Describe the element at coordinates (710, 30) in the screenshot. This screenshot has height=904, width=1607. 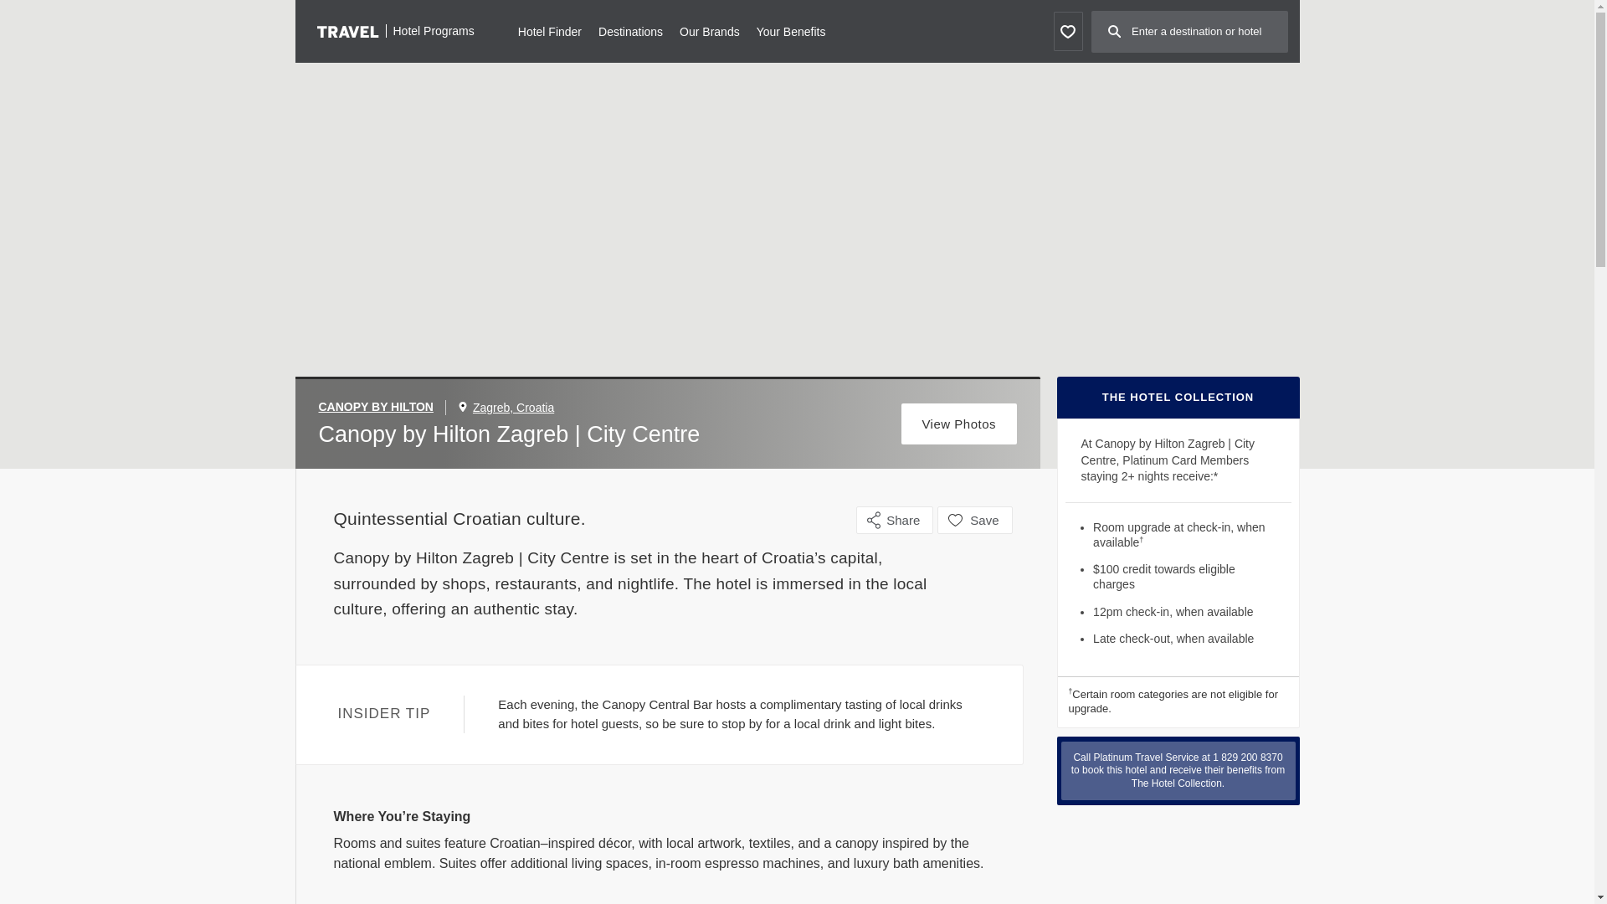
I see `Our Brands` at that location.